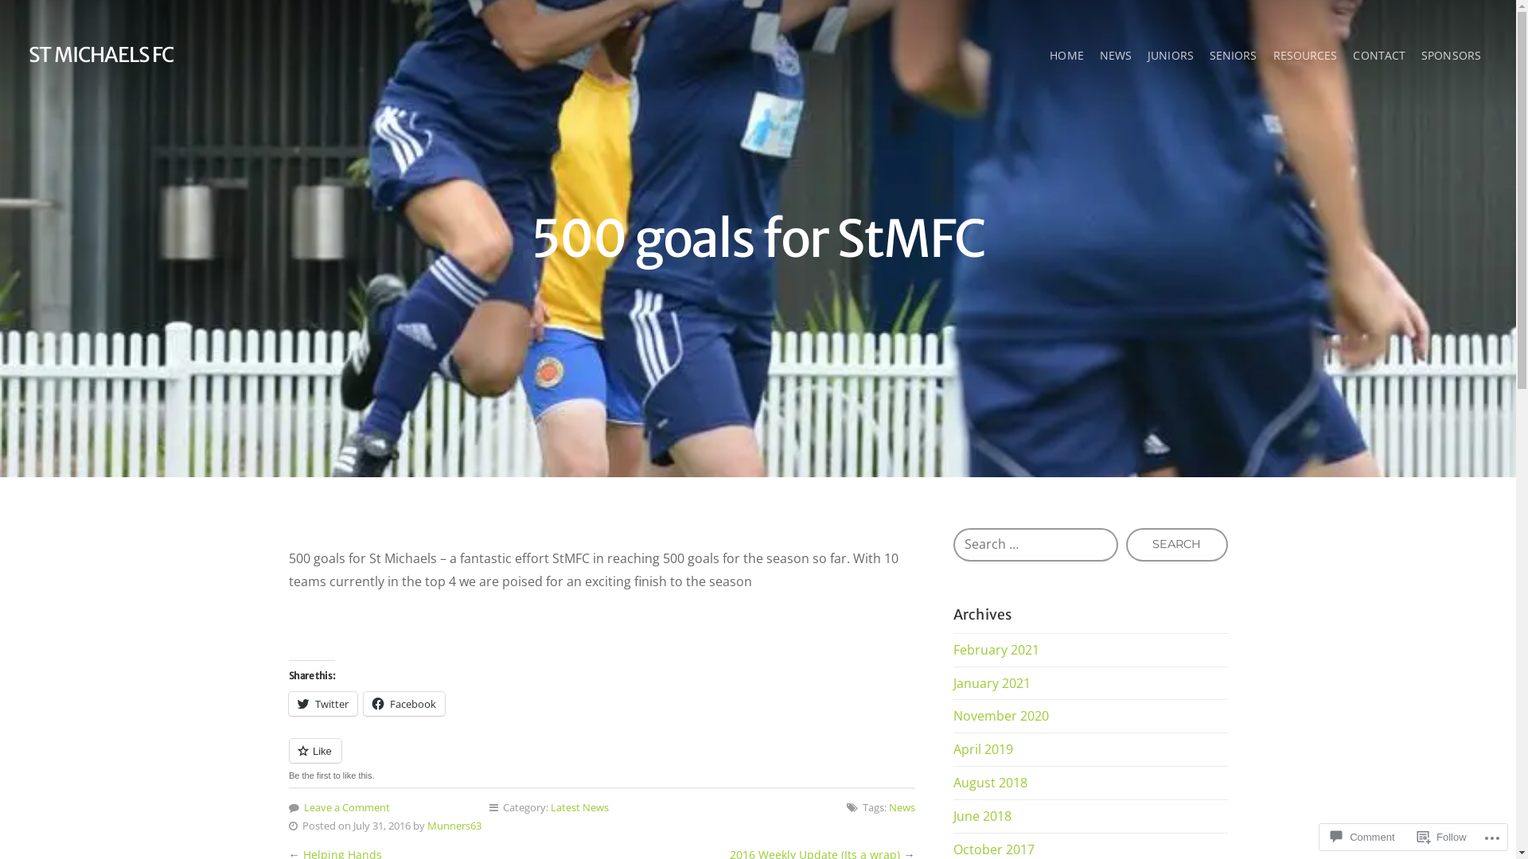 The height and width of the screenshot is (859, 1528). Describe the element at coordinates (1452, 56) in the screenshot. I see `SPONSORS` at that location.